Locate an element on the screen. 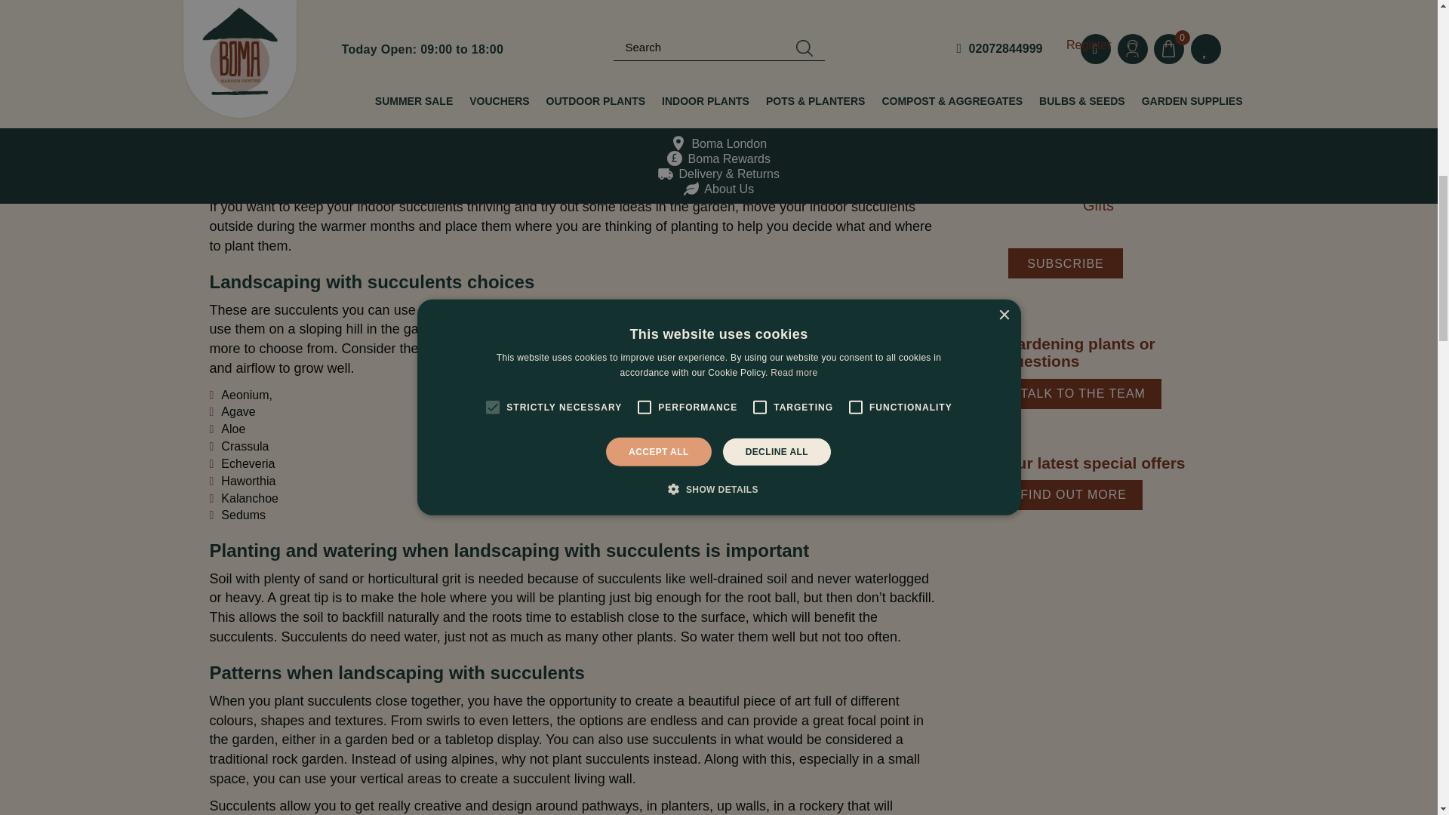 The image size is (1449, 815). 2 is located at coordinates (1087, 140).